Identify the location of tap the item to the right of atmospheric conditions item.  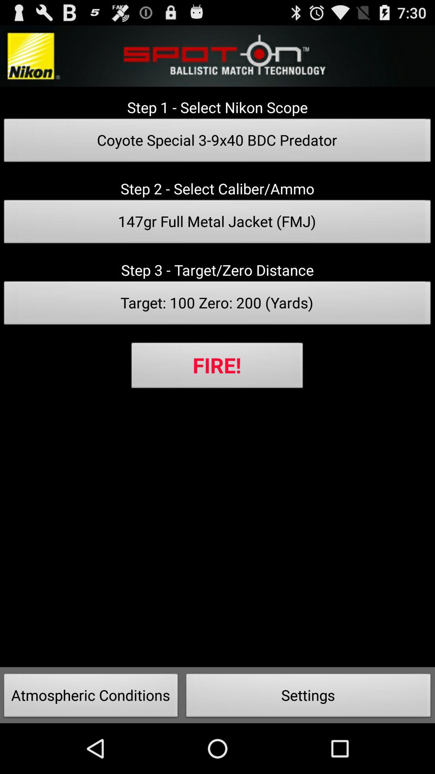
(309, 697).